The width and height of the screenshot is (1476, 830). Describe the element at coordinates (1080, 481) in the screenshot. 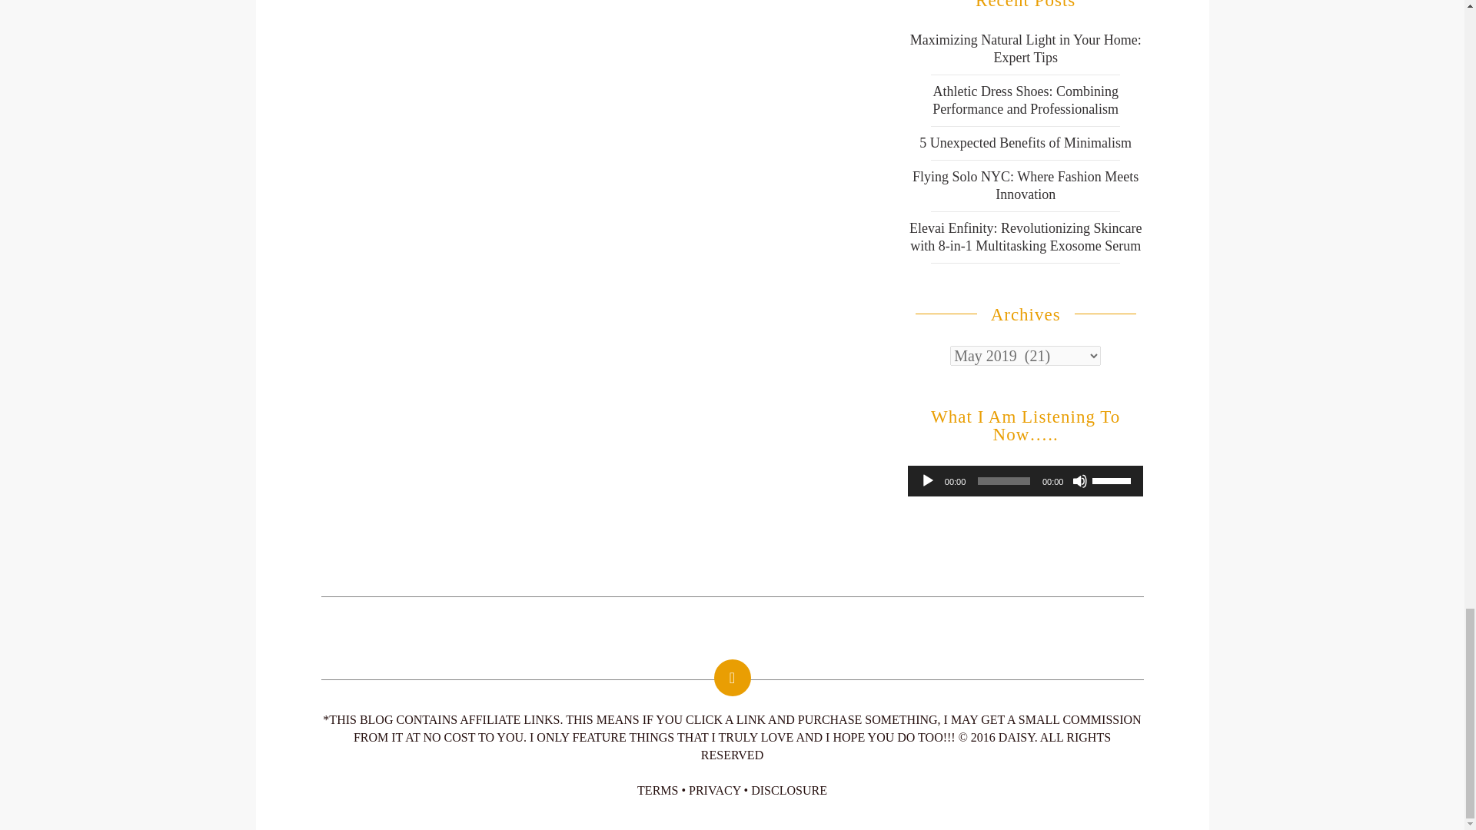

I see `Mute` at that location.